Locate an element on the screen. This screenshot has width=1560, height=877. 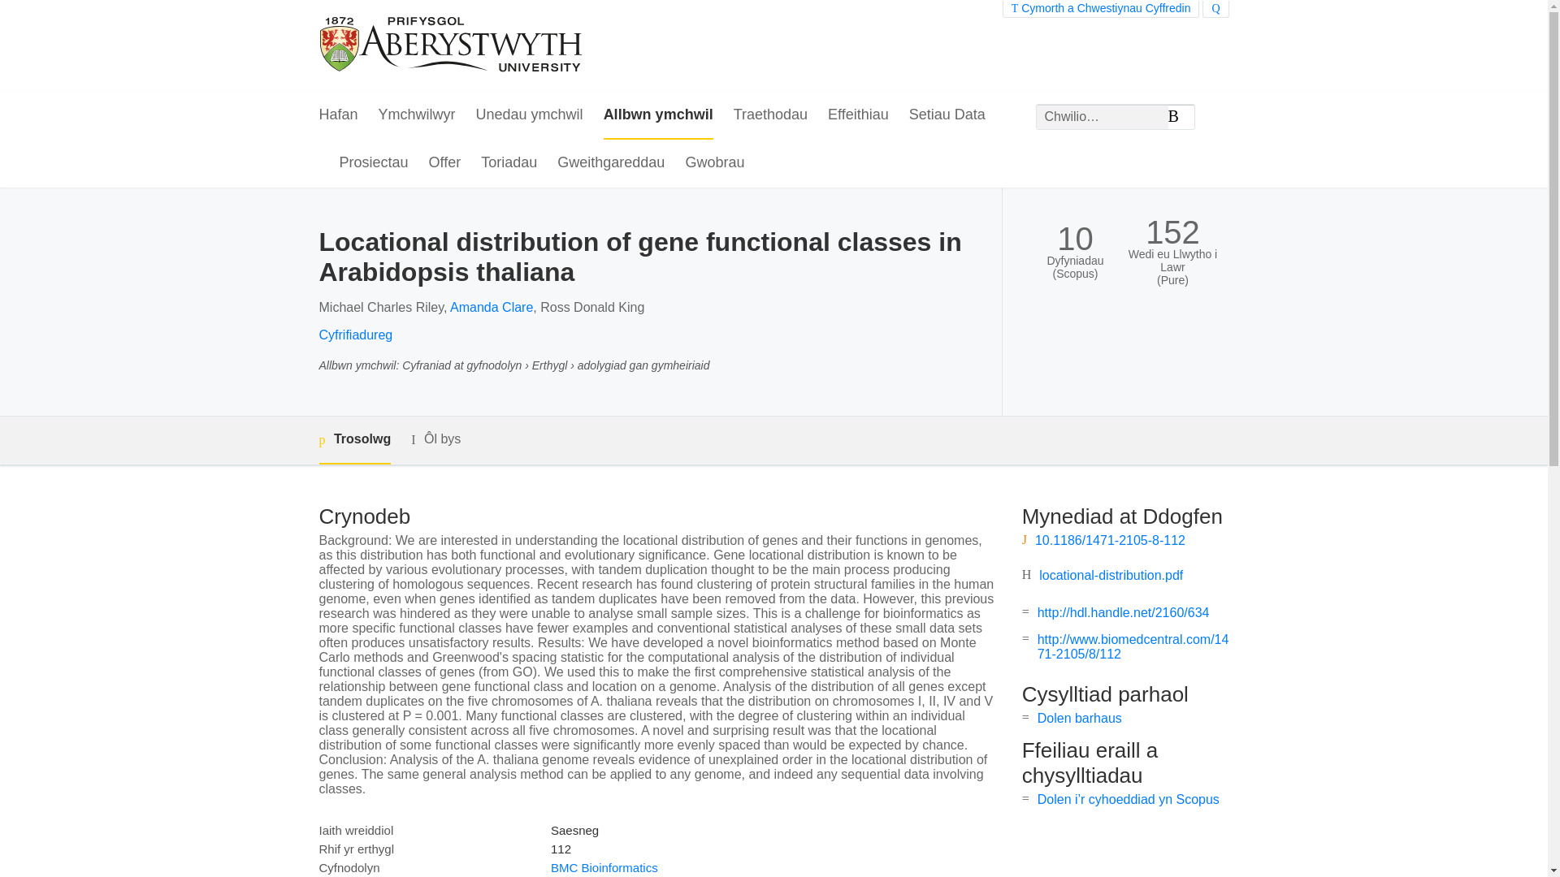
Amanda Clare is located at coordinates (492, 307).